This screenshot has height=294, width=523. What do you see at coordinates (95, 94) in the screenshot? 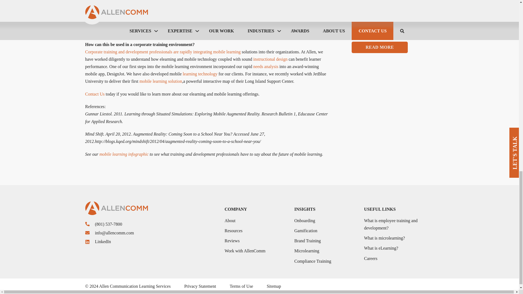
I see `ELearning company contact` at bounding box center [95, 94].